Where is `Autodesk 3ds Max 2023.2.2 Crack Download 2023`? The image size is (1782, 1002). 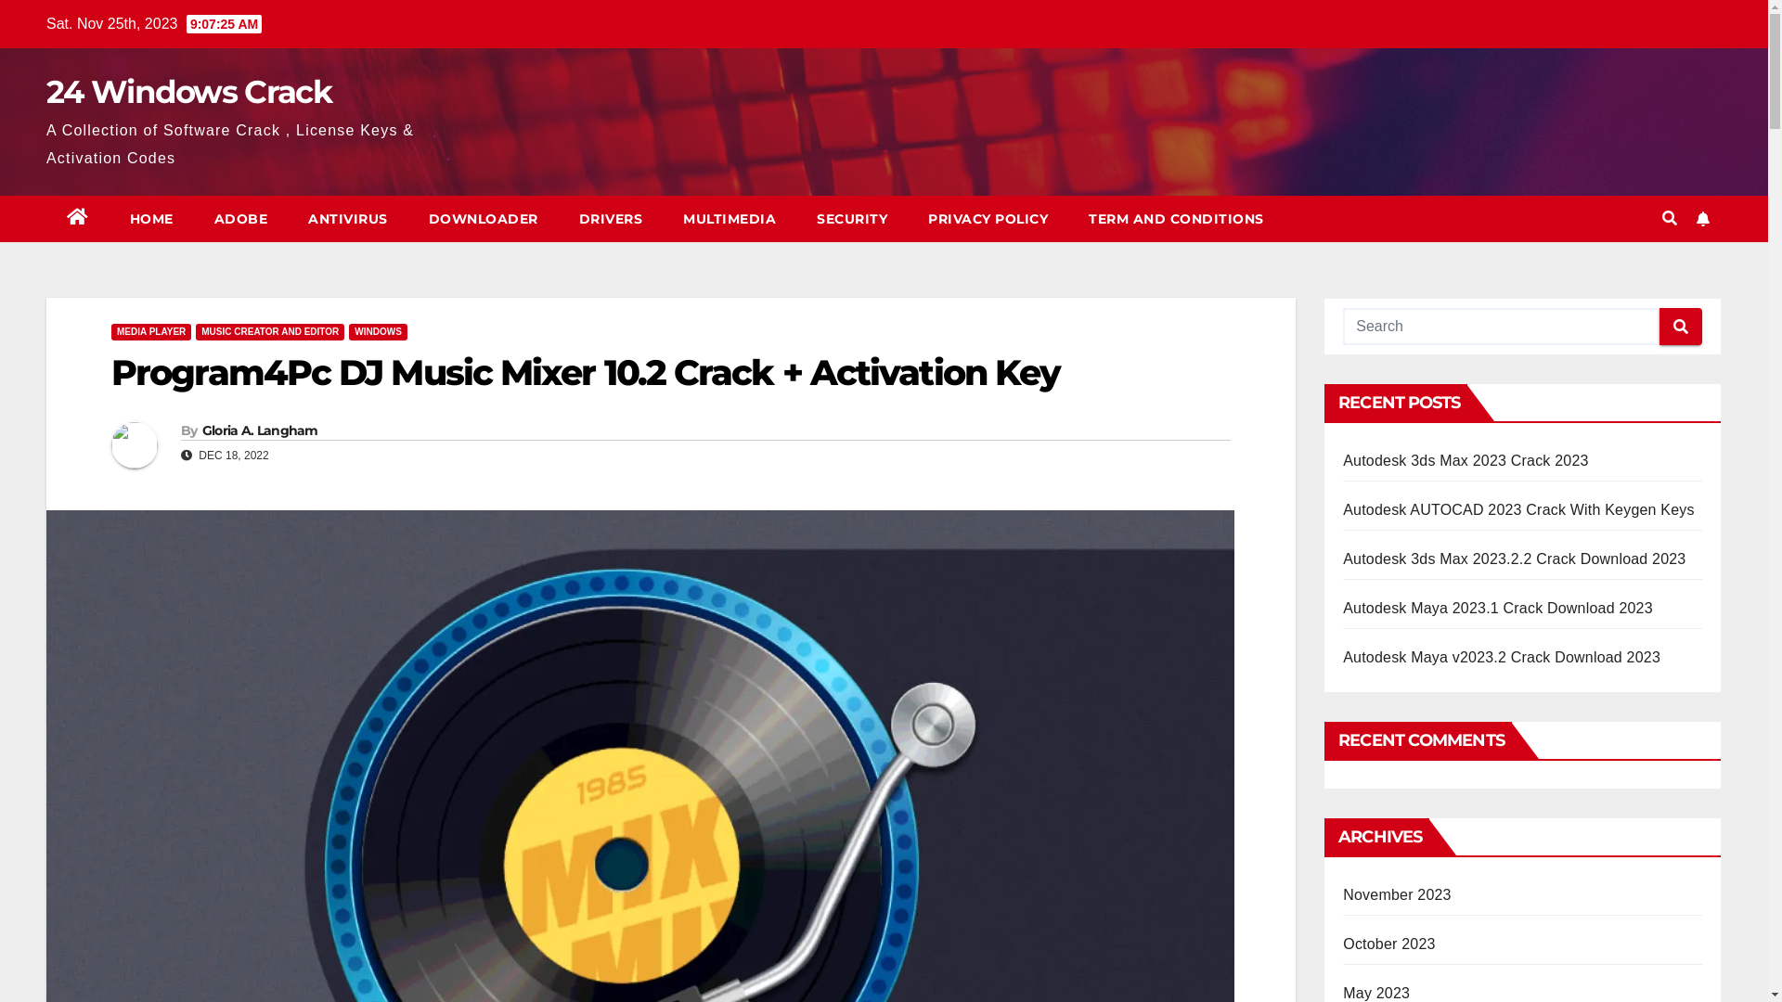
Autodesk 3ds Max 2023.2.2 Crack Download 2023 is located at coordinates (1515, 559).